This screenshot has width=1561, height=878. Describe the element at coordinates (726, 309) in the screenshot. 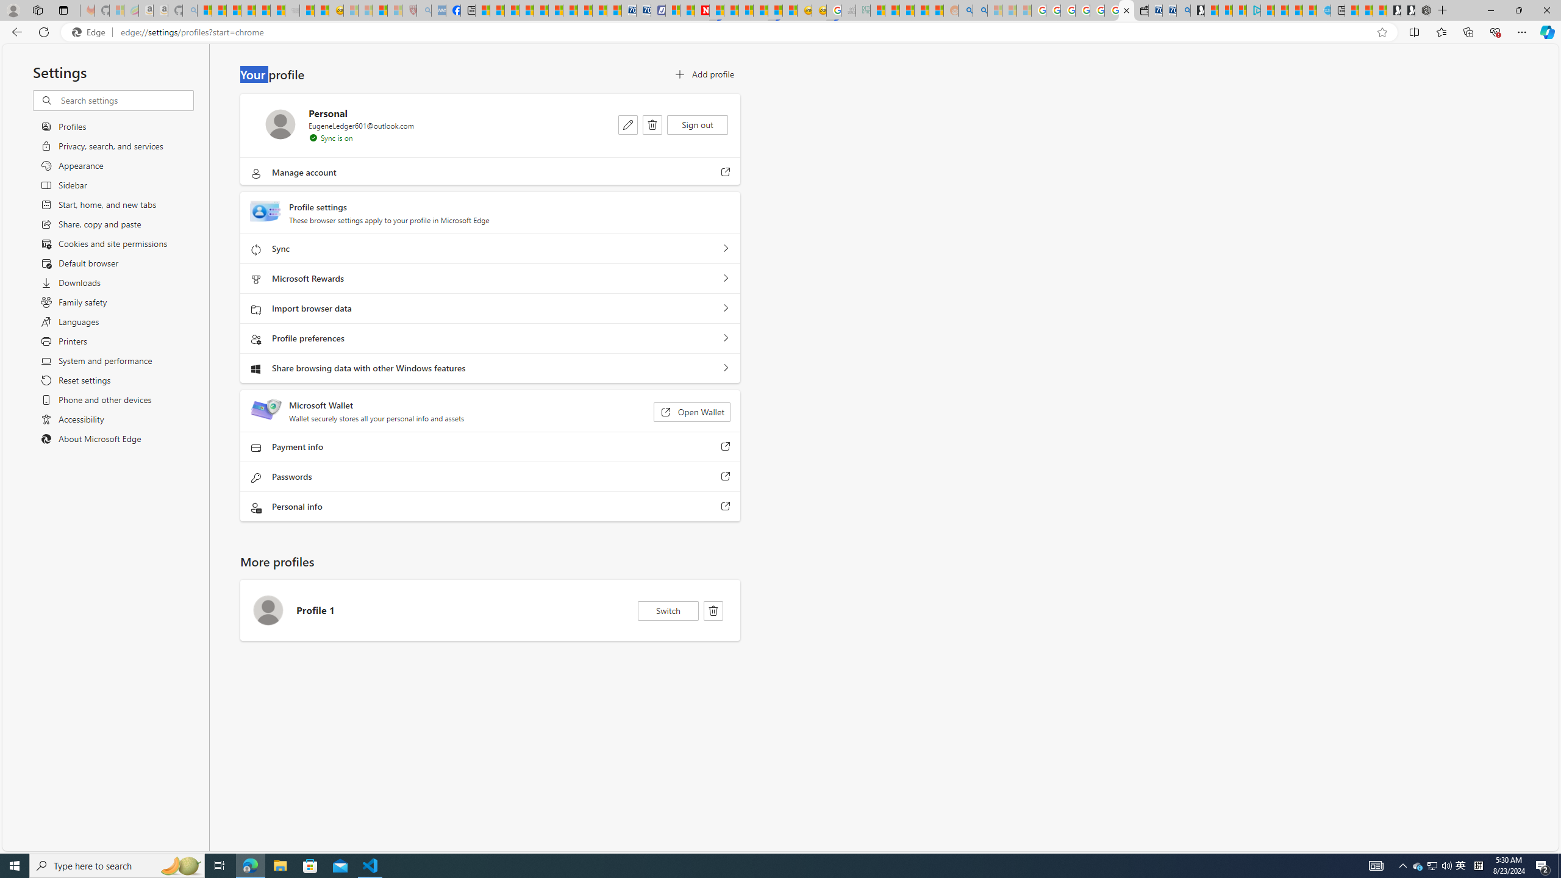

I see `Import browser data` at that location.